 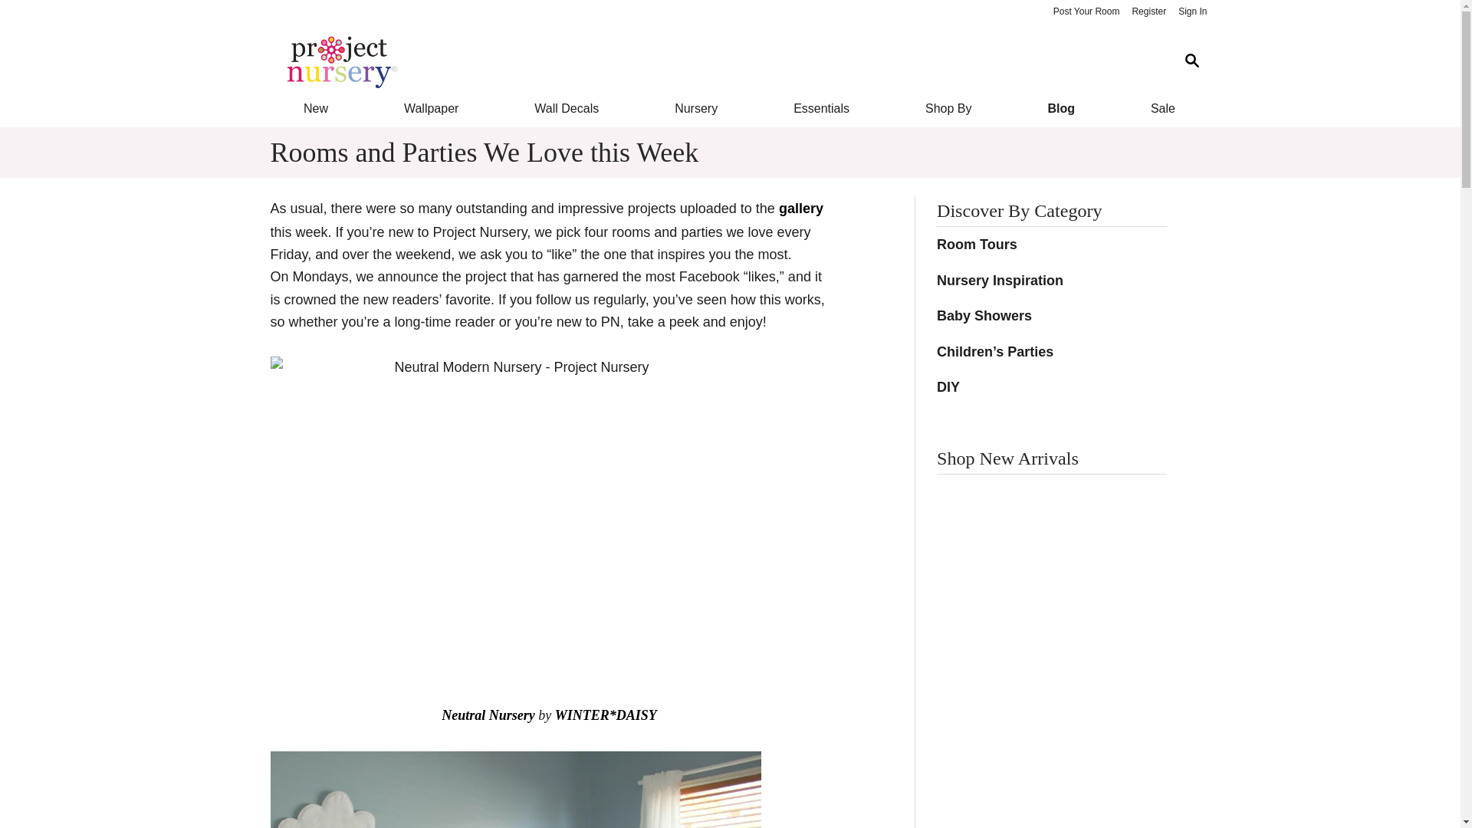 What do you see at coordinates (1191, 61) in the screenshot?
I see `Search` at bounding box center [1191, 61].